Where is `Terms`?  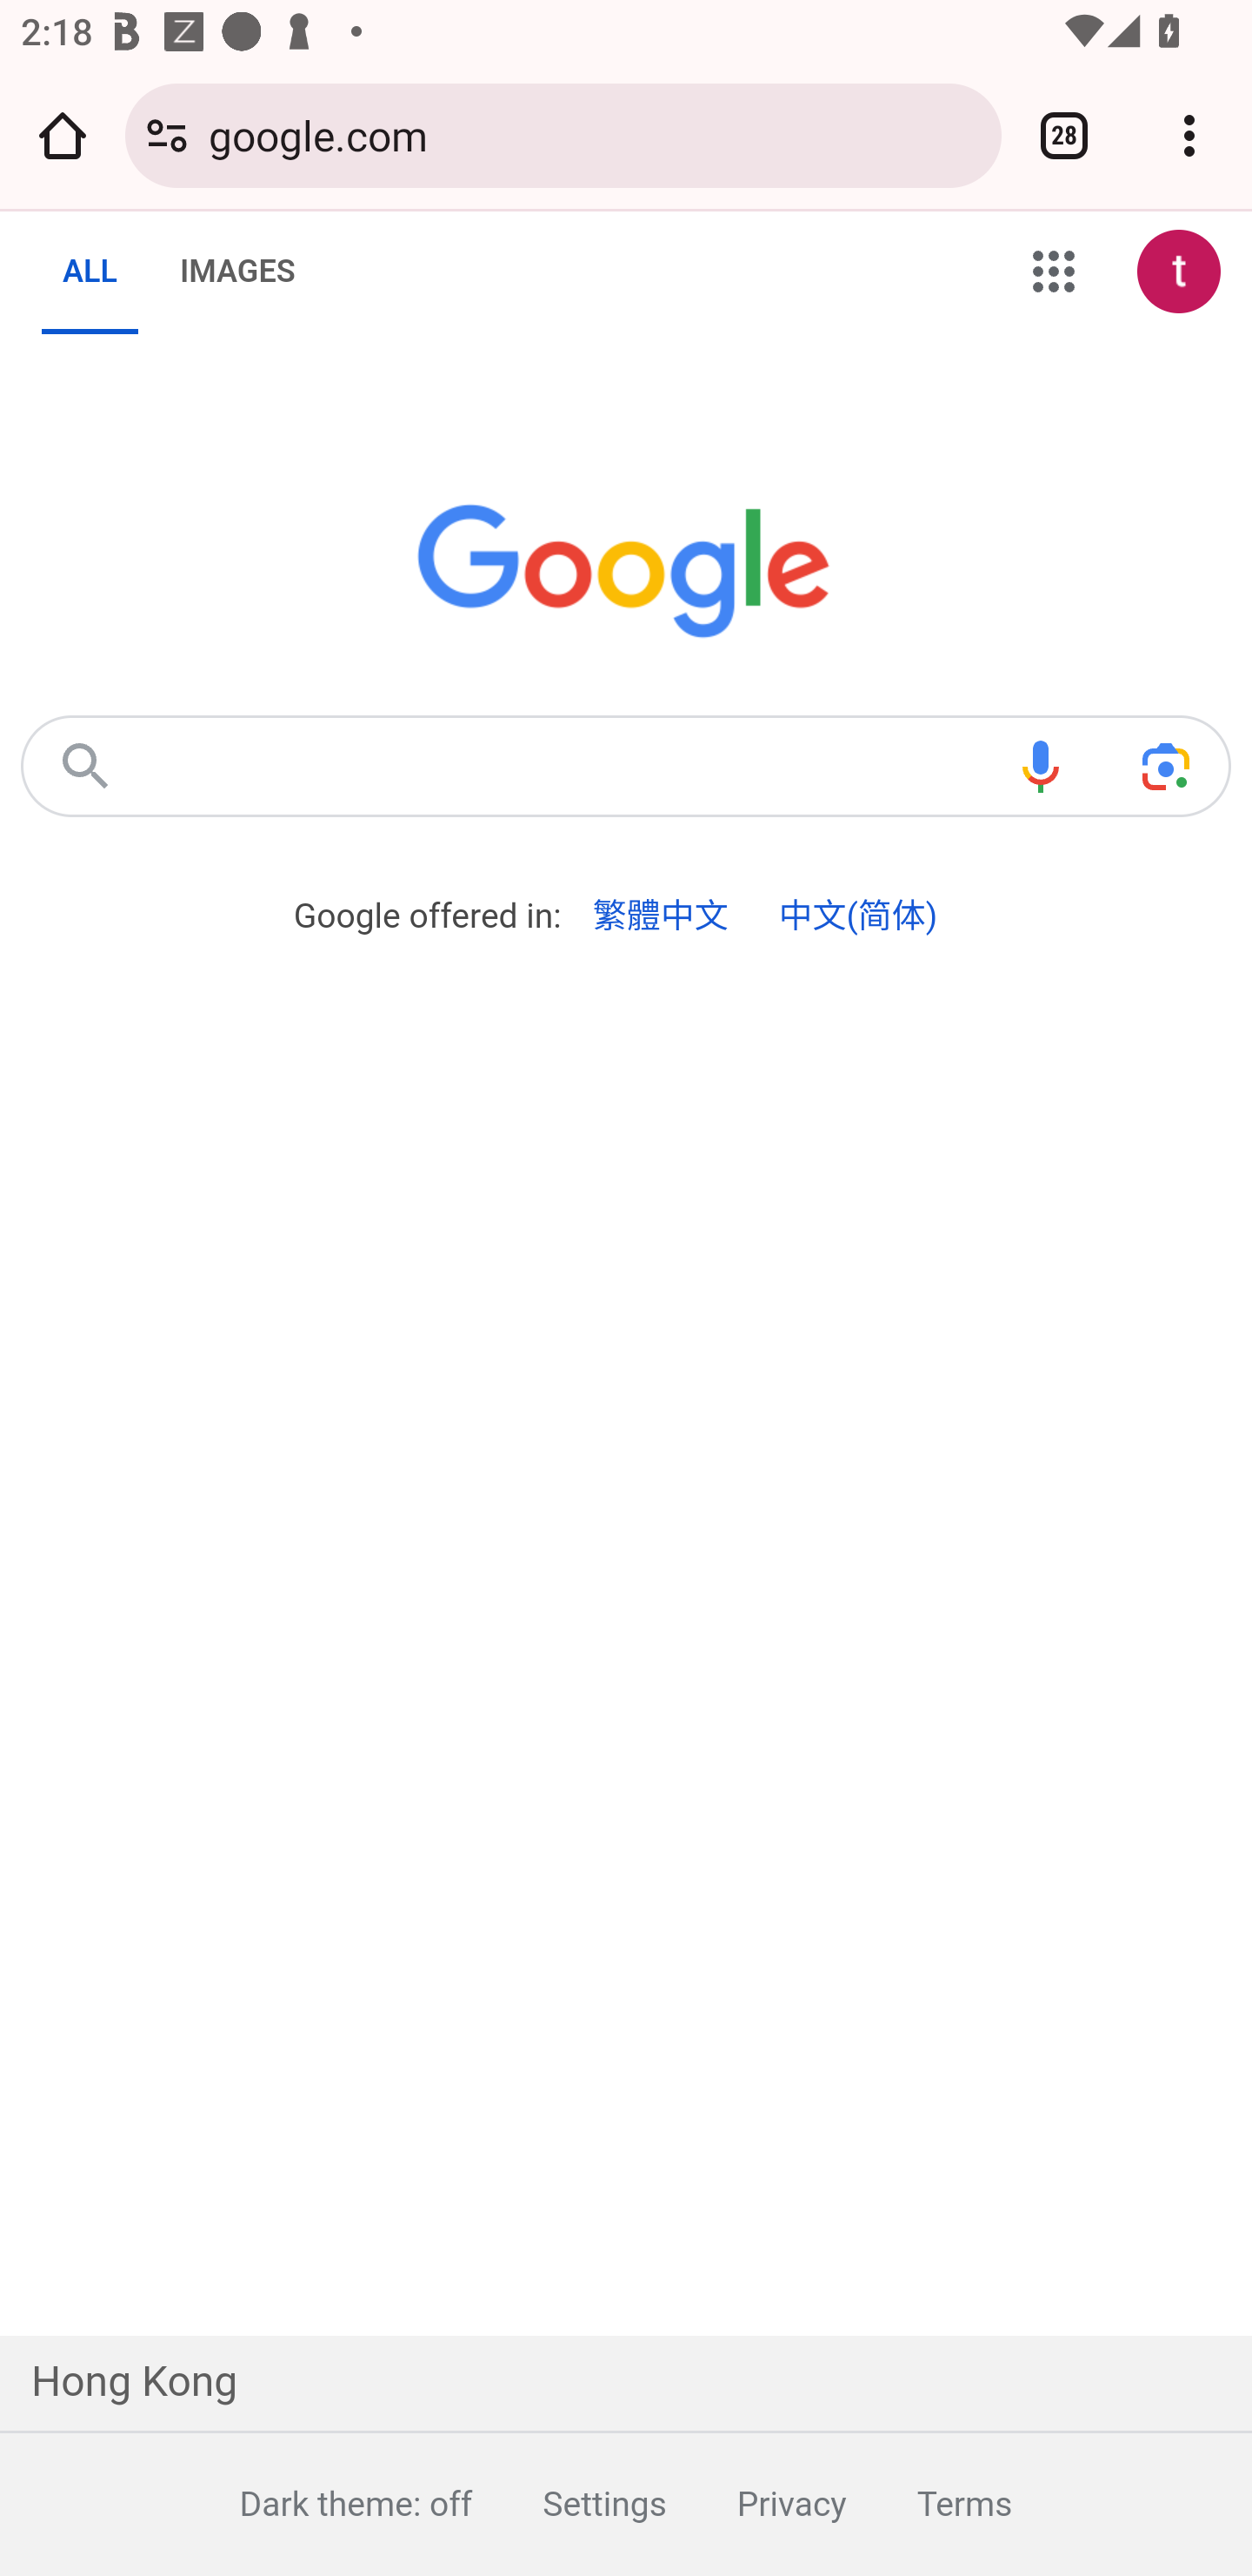 Terms is located at coordinates (929, 2503).